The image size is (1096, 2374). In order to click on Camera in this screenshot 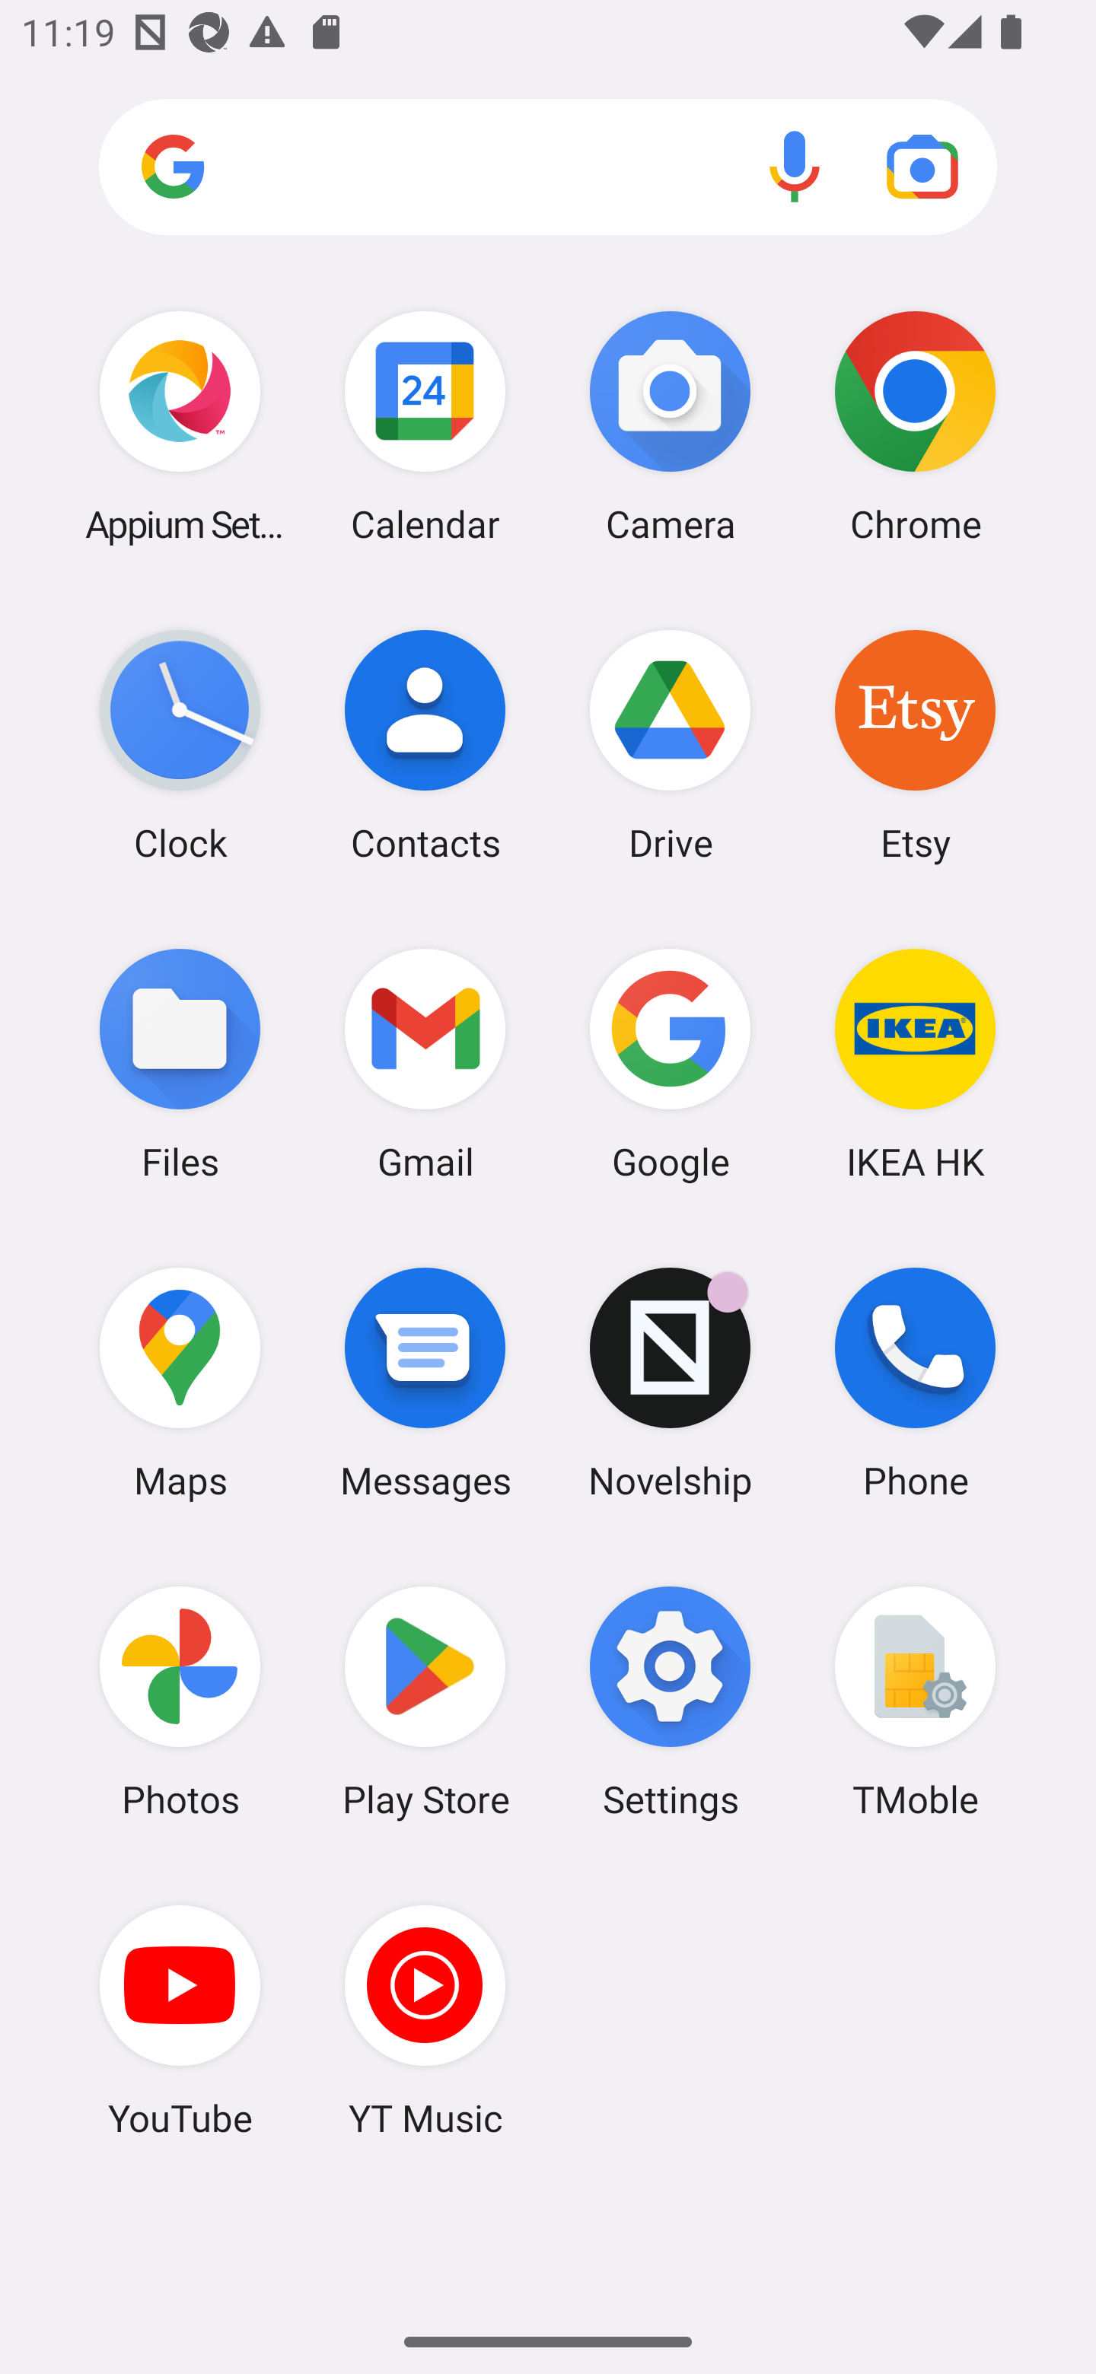, I will do `click(671, 426)`.